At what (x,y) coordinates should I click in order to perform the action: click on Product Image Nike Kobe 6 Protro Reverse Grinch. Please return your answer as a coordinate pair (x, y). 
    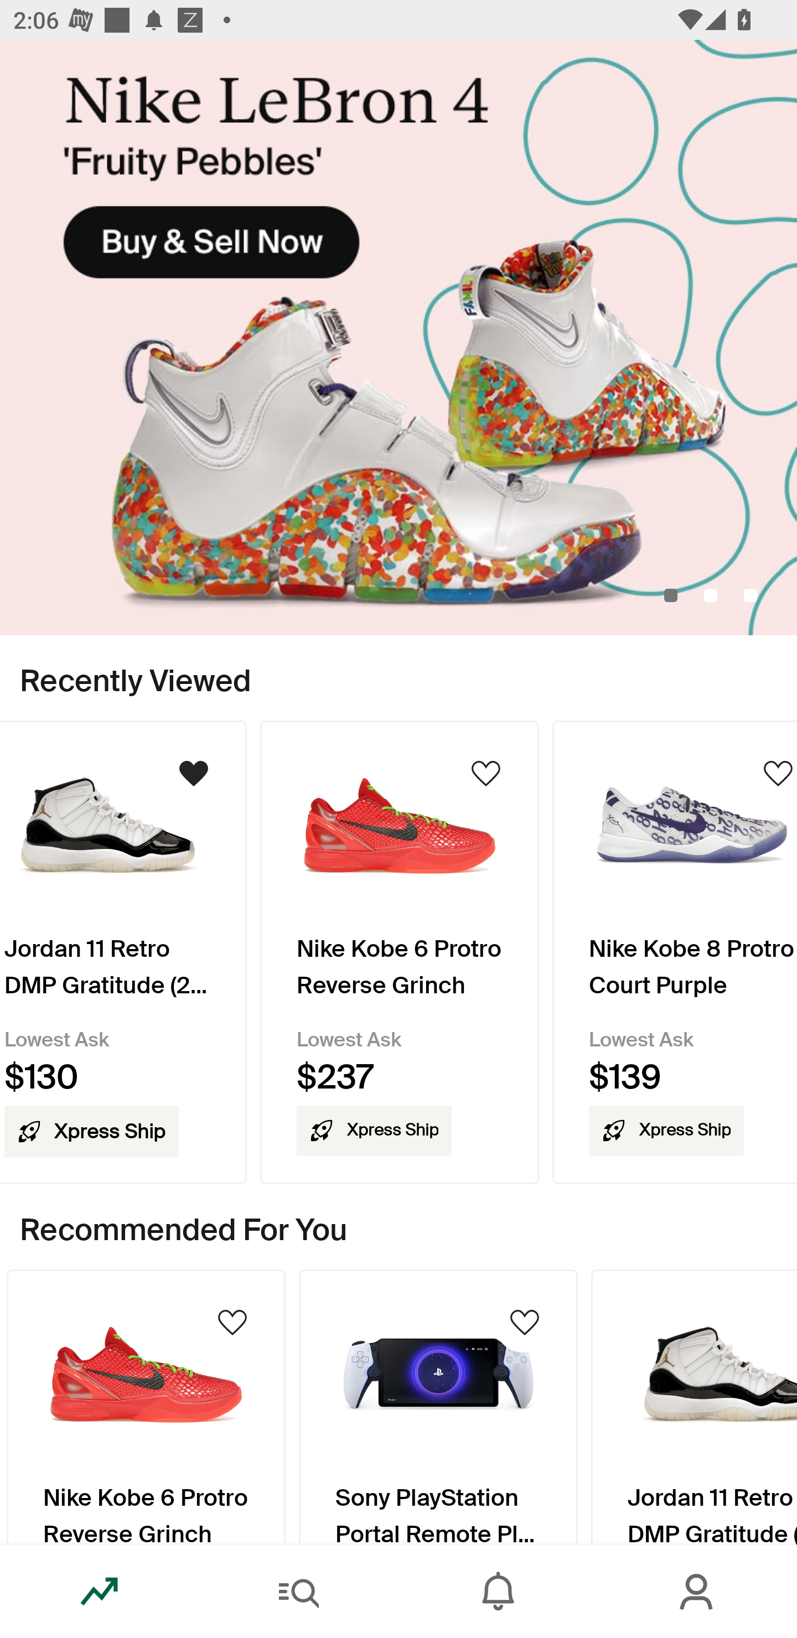
    Looking at the image, I should click on (146, 1407).